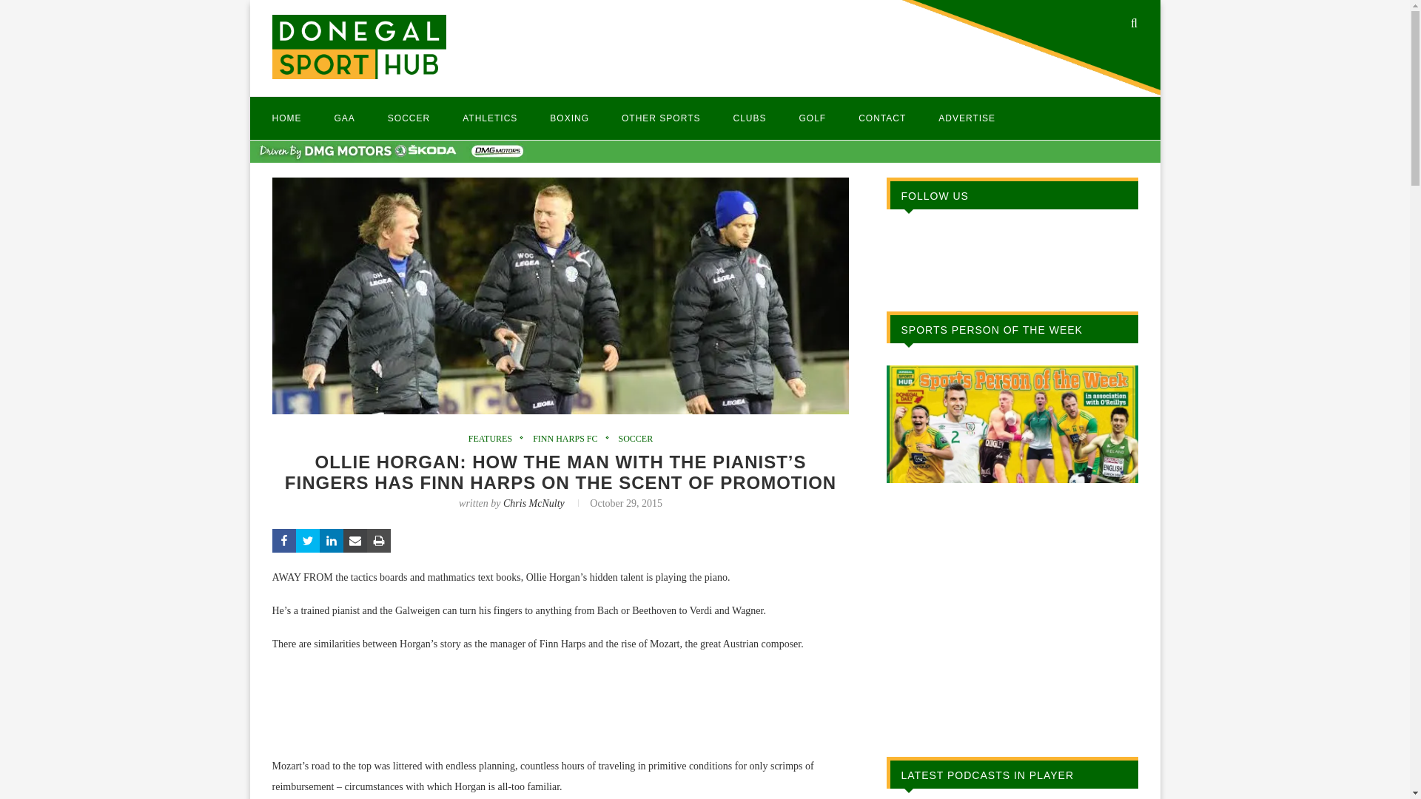  What do you see at coordinates (568, 439) in the screenshot?
I see `FINN HARPS FC` at bounding box center [568, 439].